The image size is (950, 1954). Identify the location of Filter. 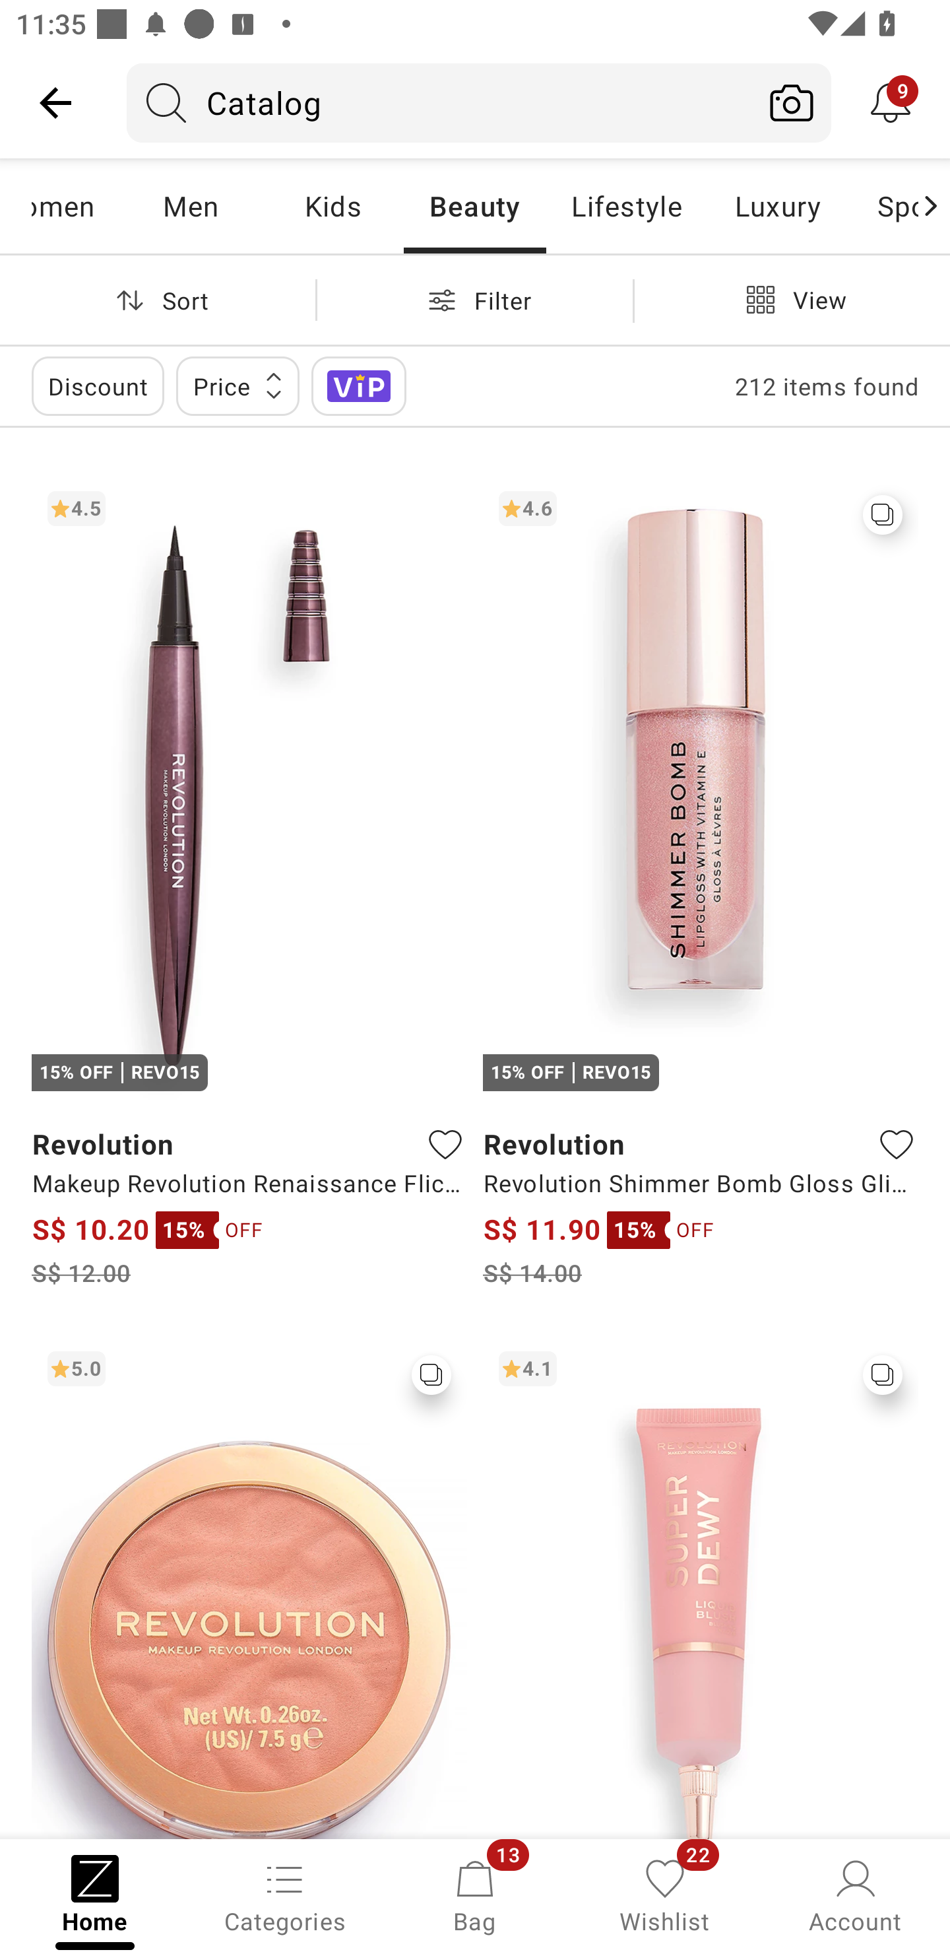
(475, 300).